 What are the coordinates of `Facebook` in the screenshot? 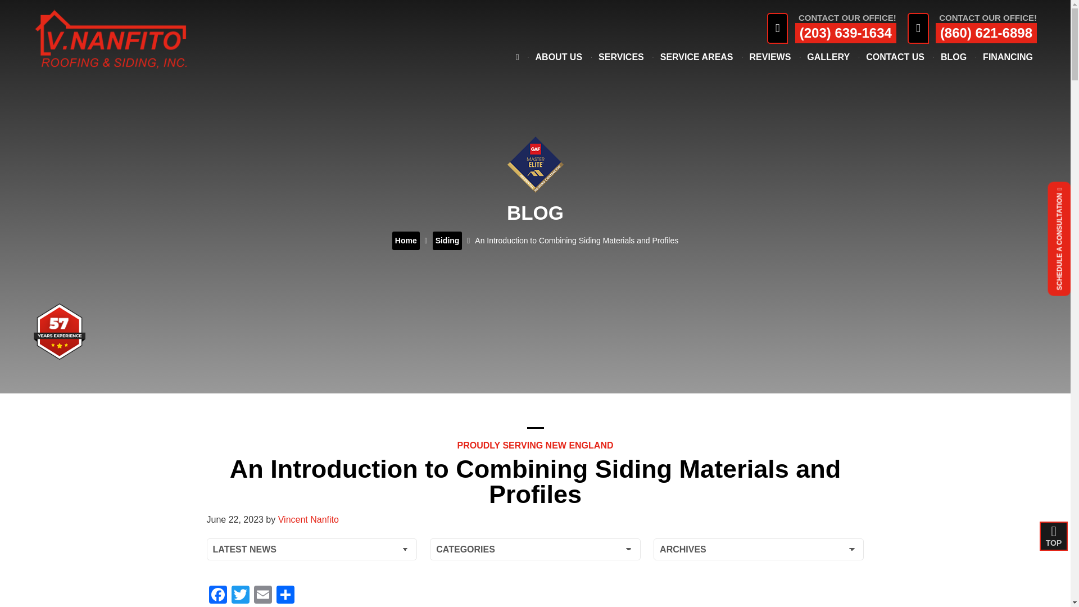 It's located at (218, 596).